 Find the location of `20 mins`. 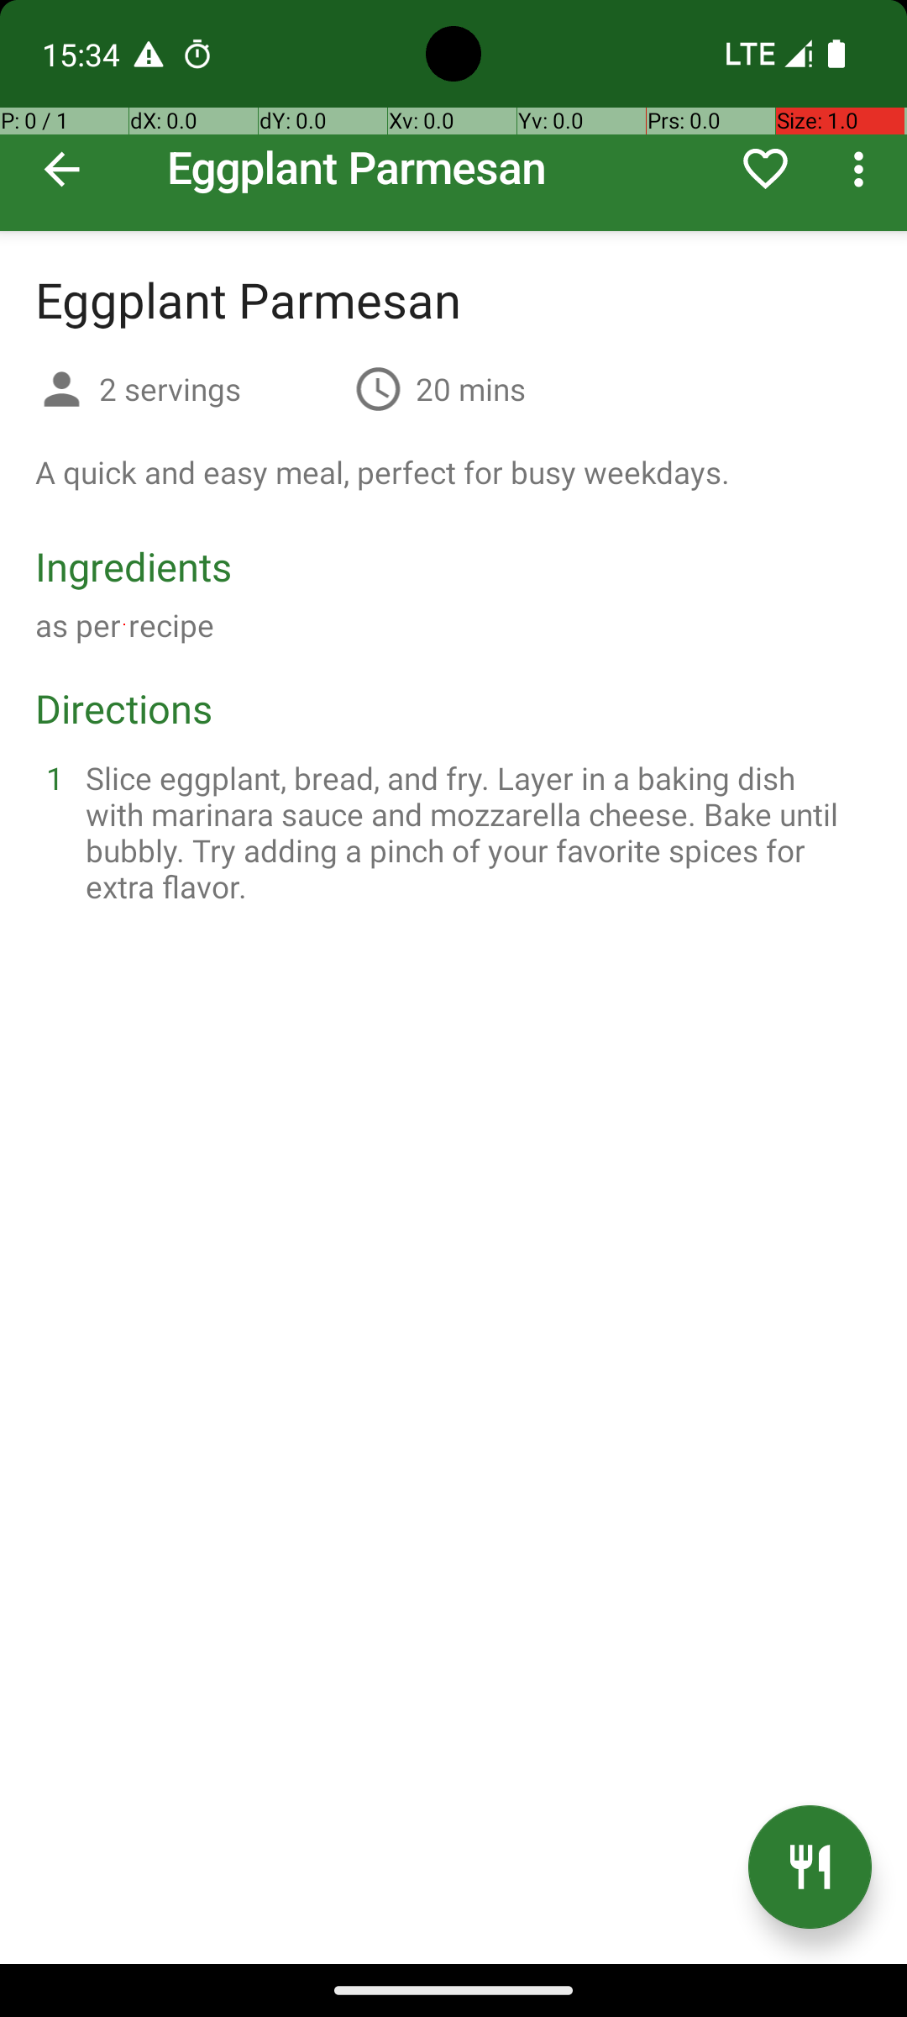

20 mins is located at coordinates (470, 388).